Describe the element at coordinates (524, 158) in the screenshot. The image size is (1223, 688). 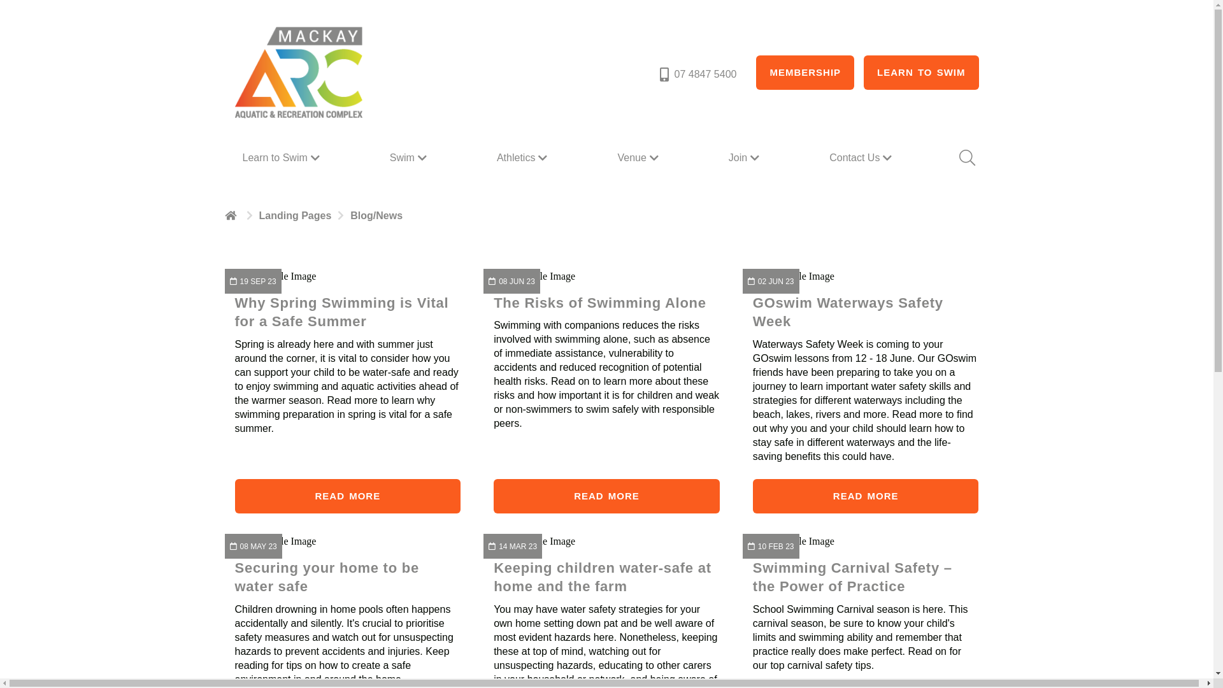
I see `Athletics` at that location.